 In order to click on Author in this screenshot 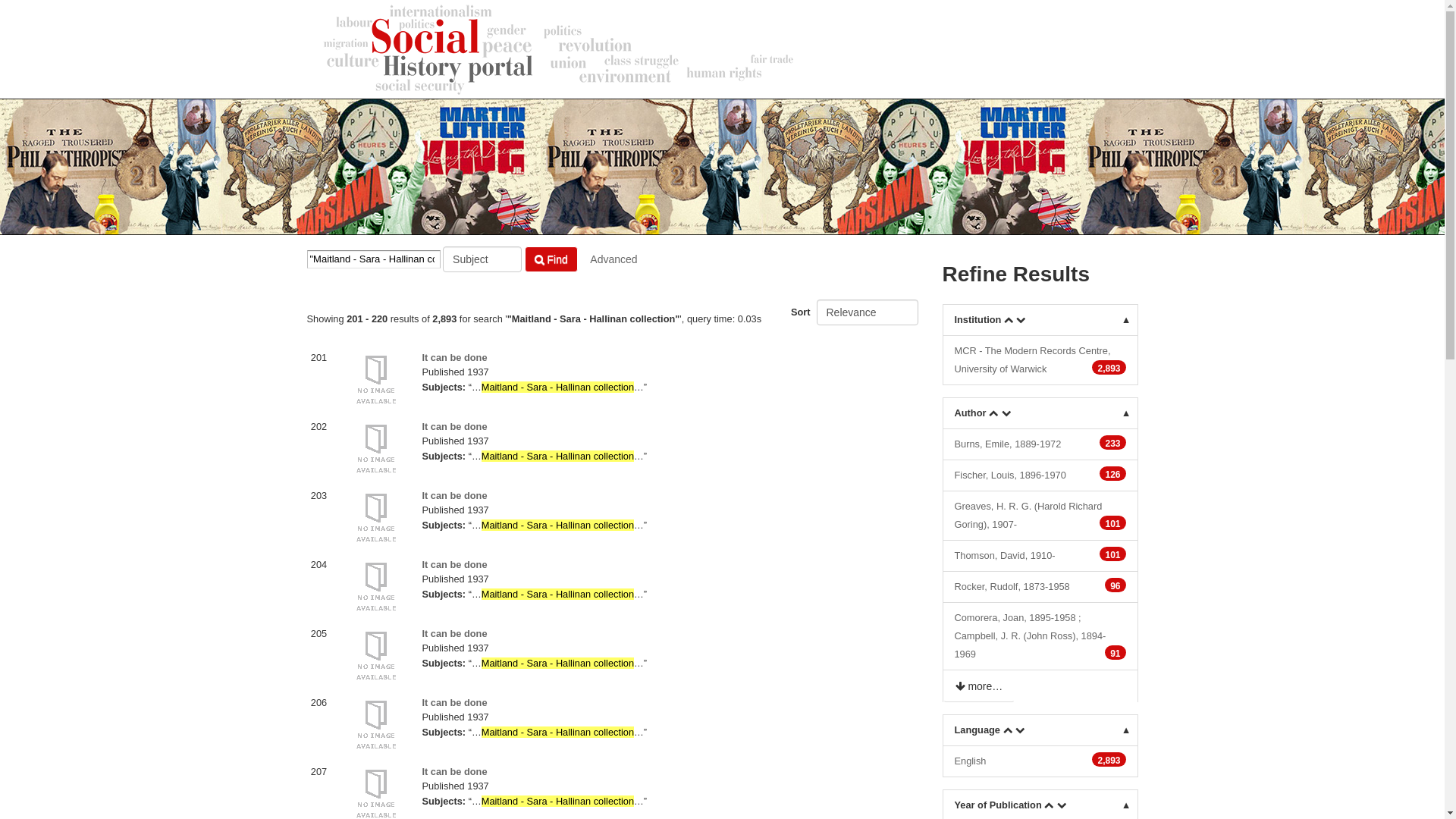, I will do `click(1040, 413)`.